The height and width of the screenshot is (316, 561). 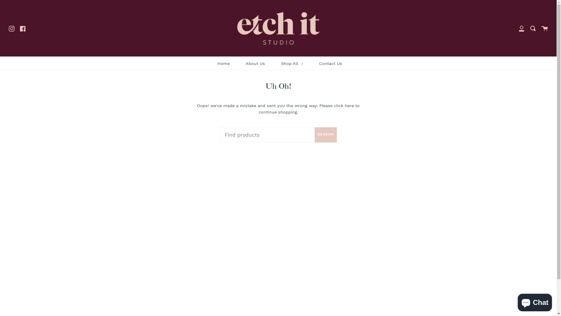 What do you see at coordinates (224, 64) in the screenshot?
I see `Home` at bounding box center [224, 64].